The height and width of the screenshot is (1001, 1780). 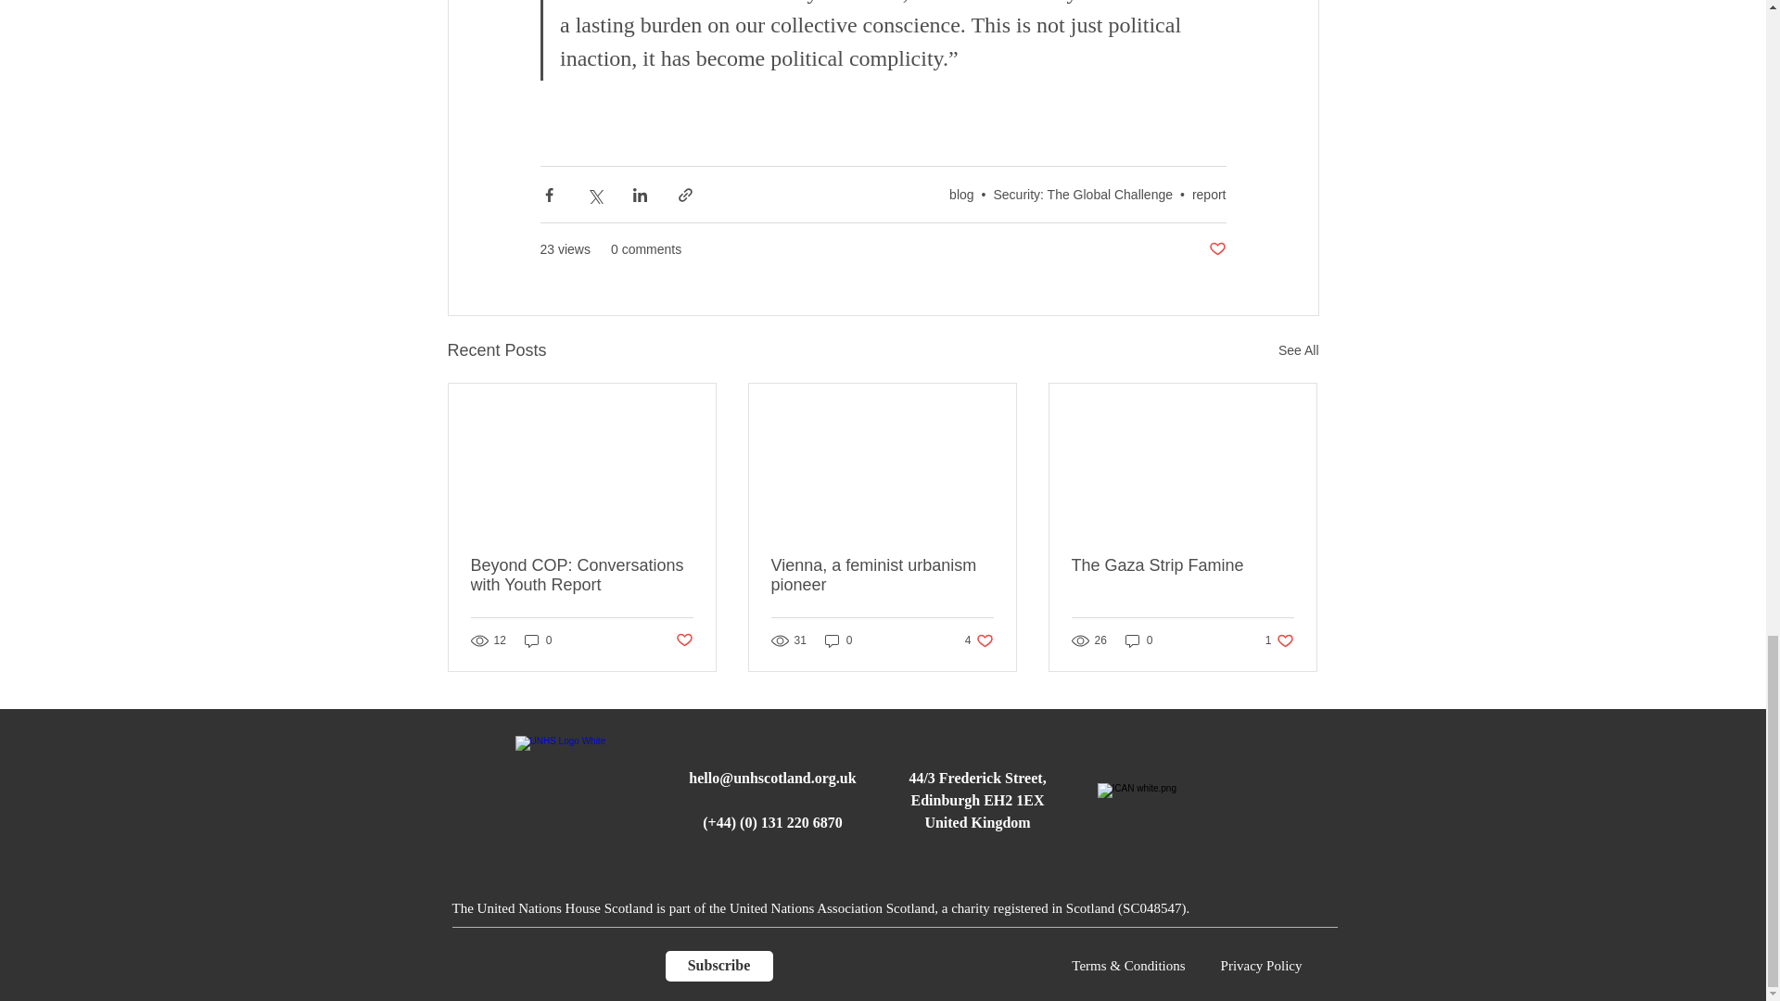 What do you see at coordinates (1186, 808) in the screenshot?
I see `Partner-Nobel.png` at bounding box center [1186, 808].